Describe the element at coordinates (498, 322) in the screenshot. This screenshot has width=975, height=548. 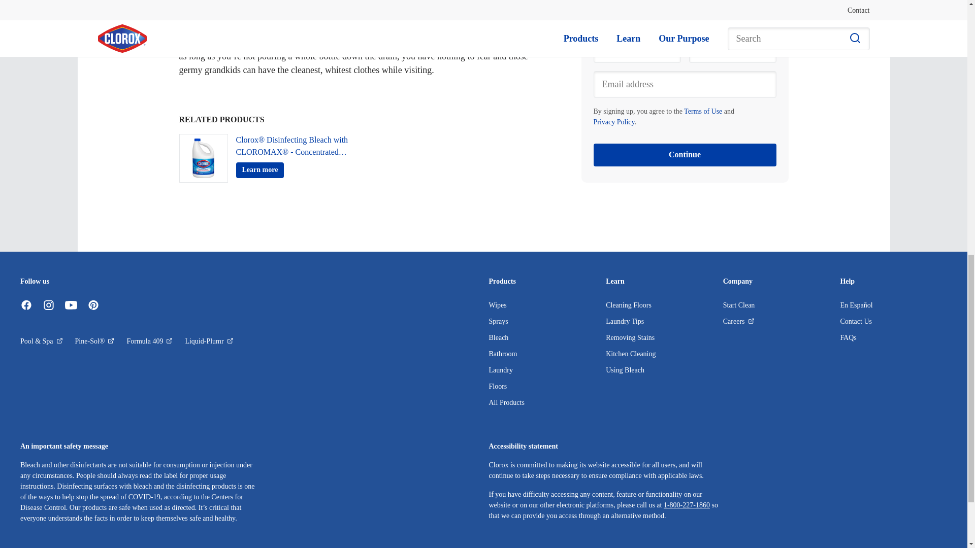
I see `Sprays` at that location.